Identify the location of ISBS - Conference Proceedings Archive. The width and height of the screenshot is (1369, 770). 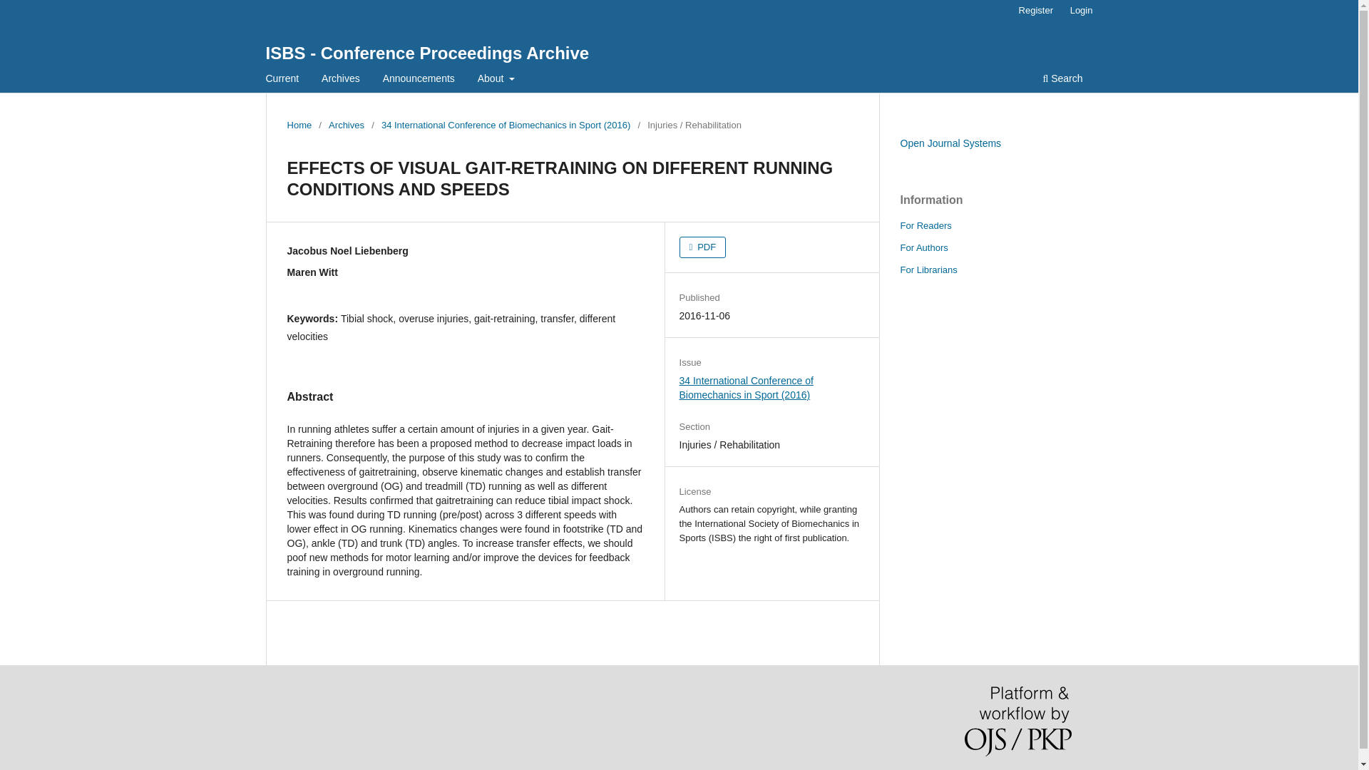
(426, 53).